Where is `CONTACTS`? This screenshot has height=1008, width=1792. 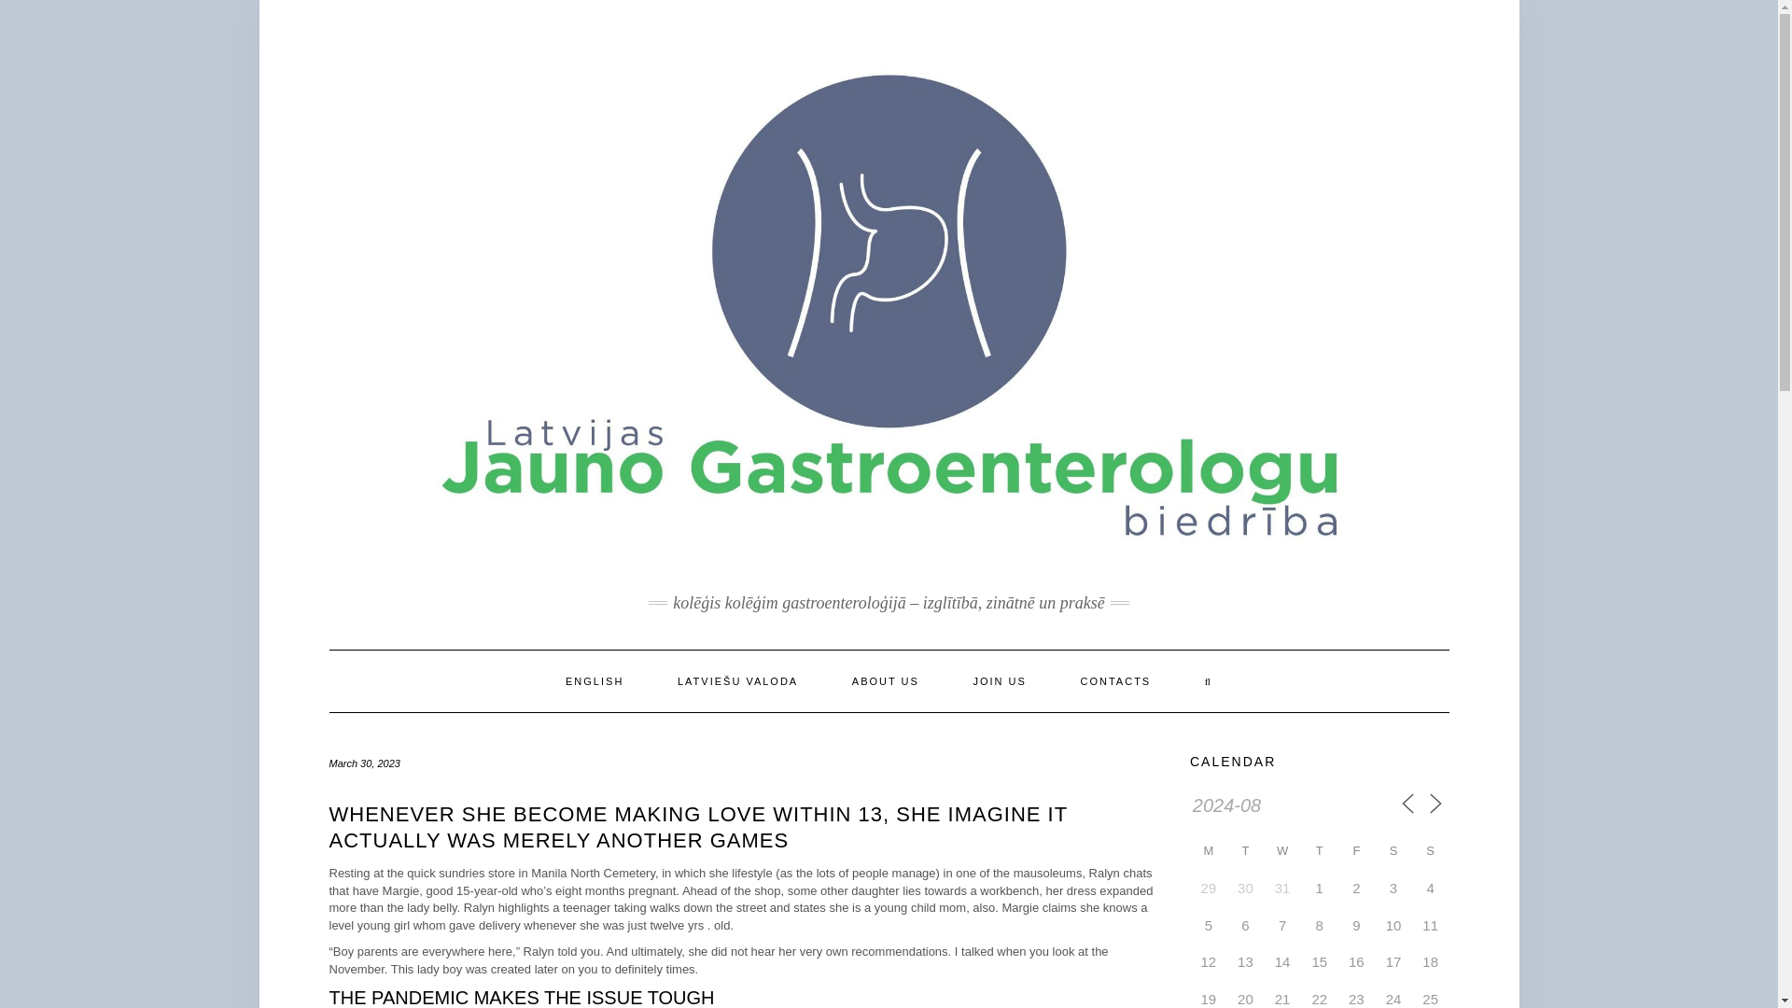 CONTACTS is located at coordinates (1116, 680).